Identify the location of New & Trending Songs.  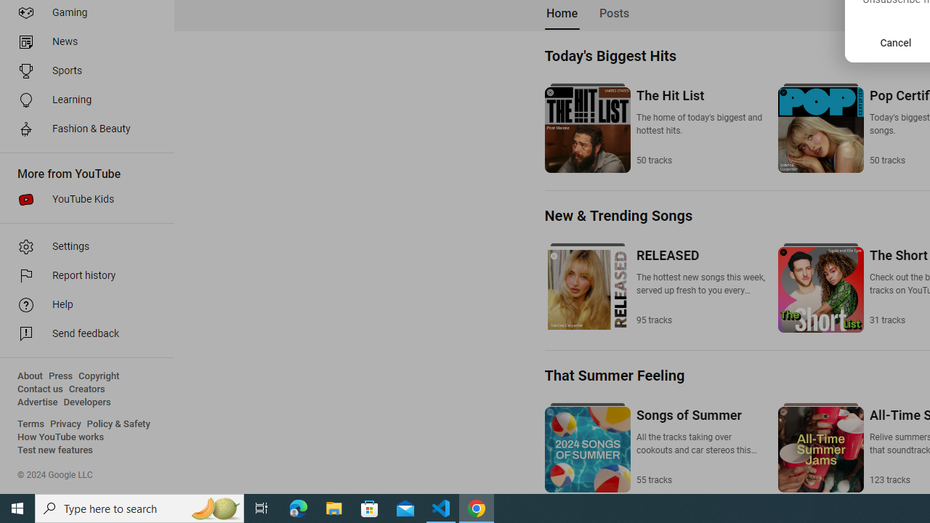
(618, 215).